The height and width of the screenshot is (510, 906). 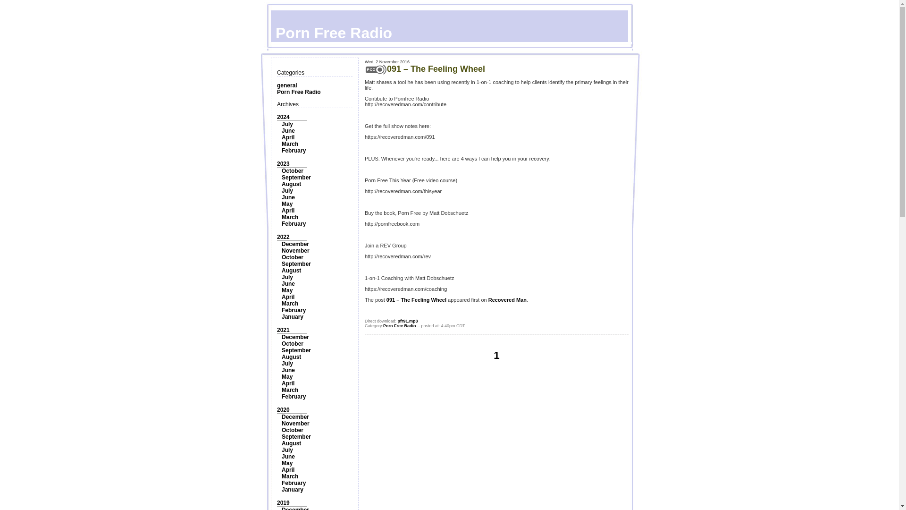 What do you see at coordinates (291, 270) in the screenshot?
I see `August` at bounding box center [291, 270].